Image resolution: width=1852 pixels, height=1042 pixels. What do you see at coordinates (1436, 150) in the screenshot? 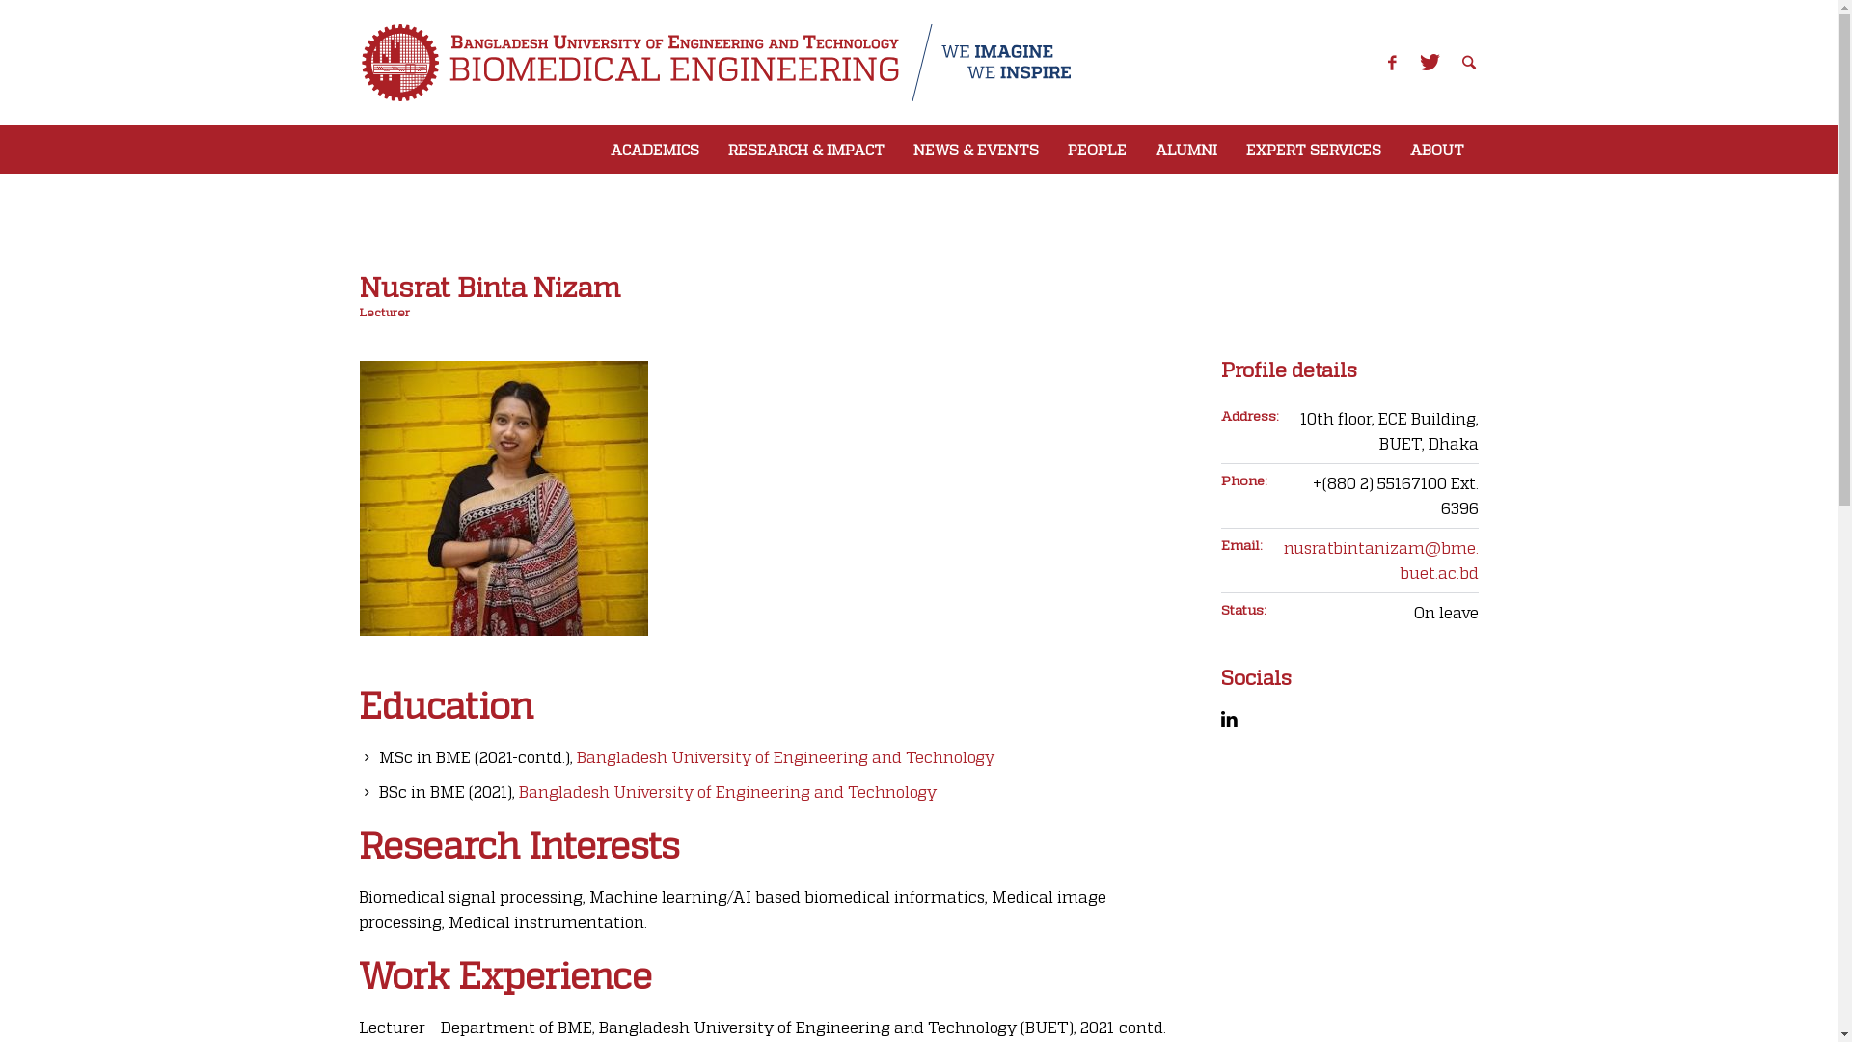
I see `ABOUT` at bounding box center [1436, 150].